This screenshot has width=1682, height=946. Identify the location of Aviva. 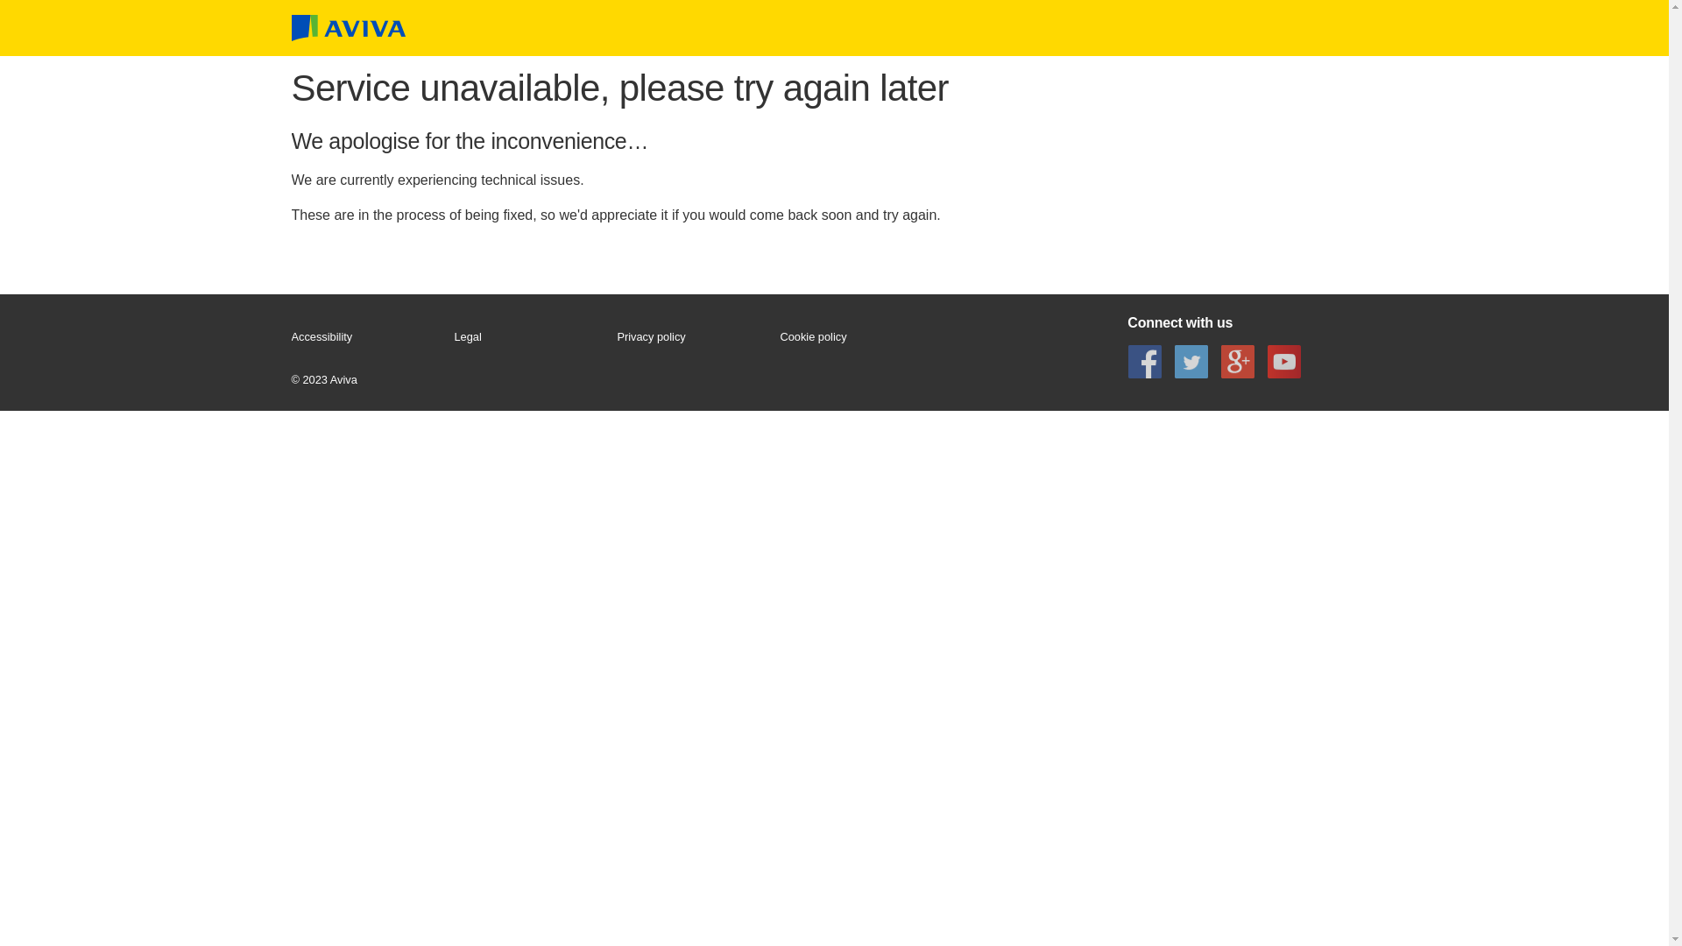
(348, 28).